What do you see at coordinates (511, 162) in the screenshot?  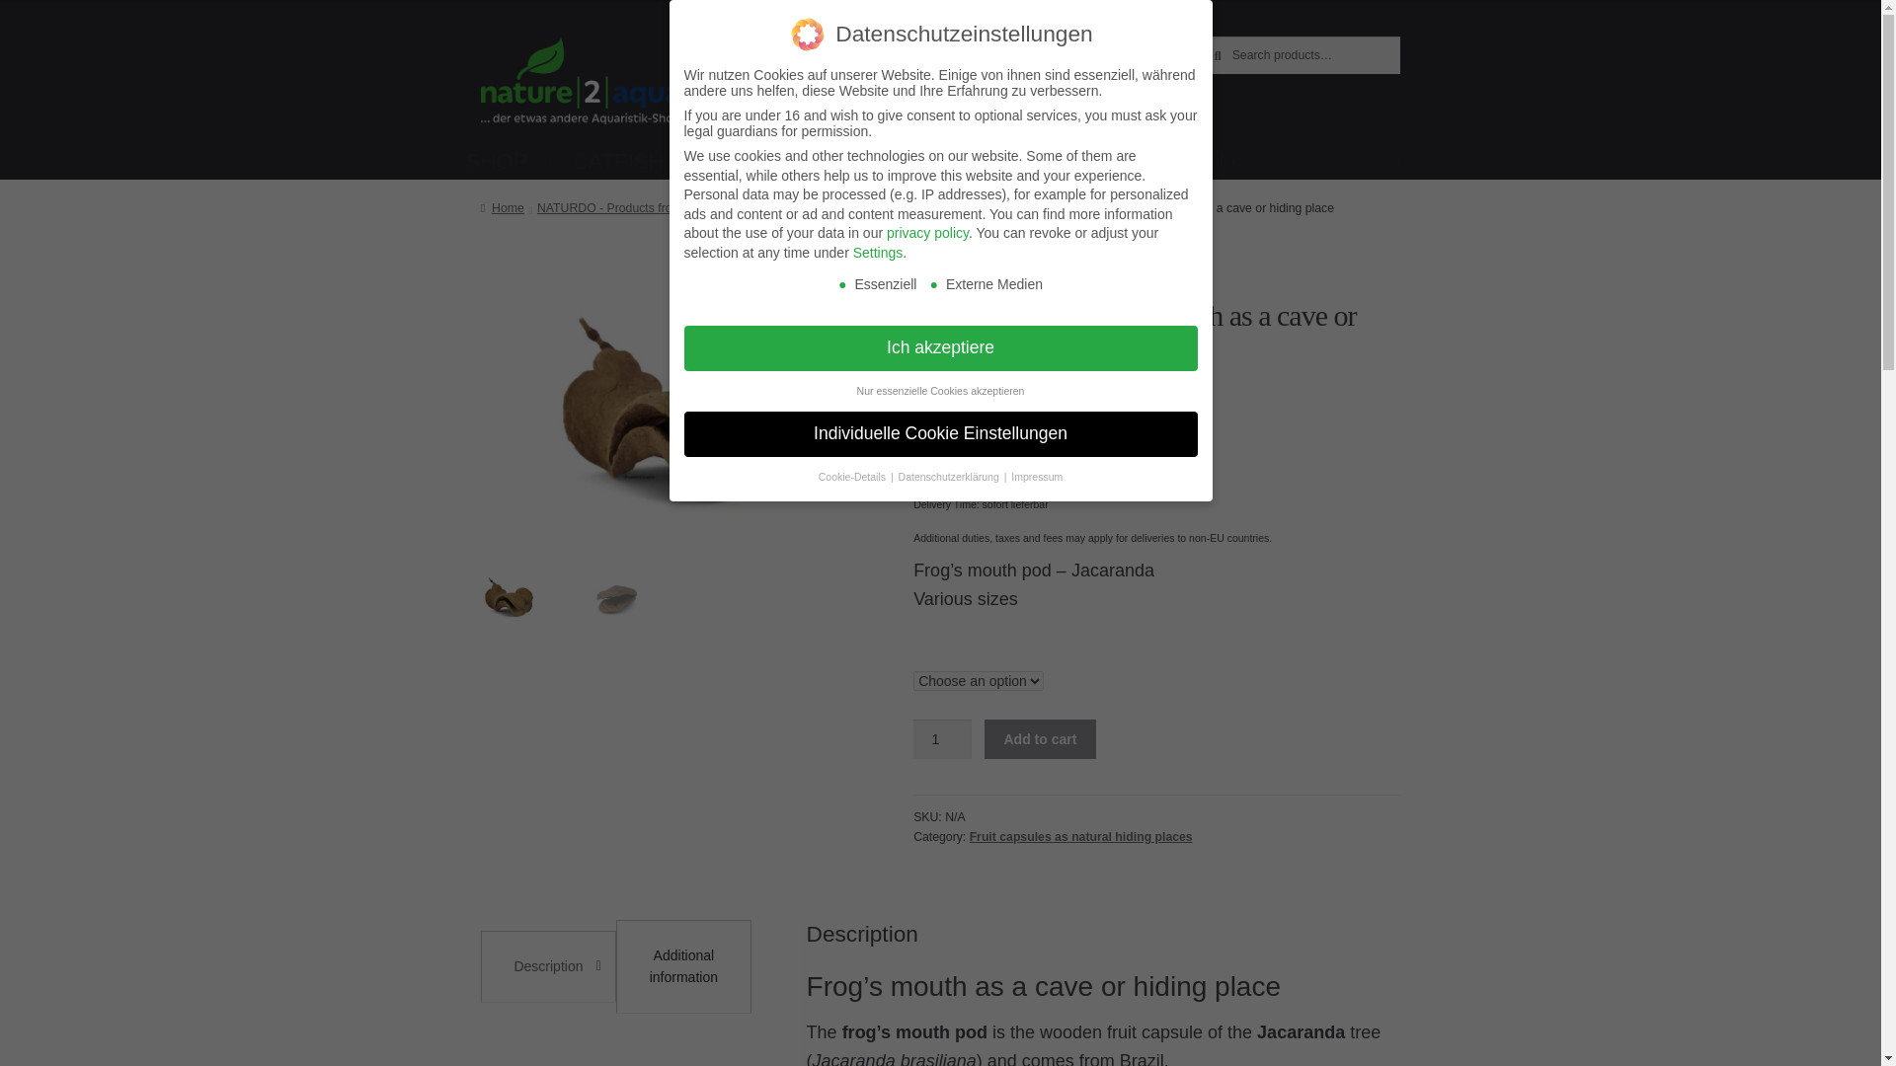 I see `SHOP` at bounding box center [511, 162].